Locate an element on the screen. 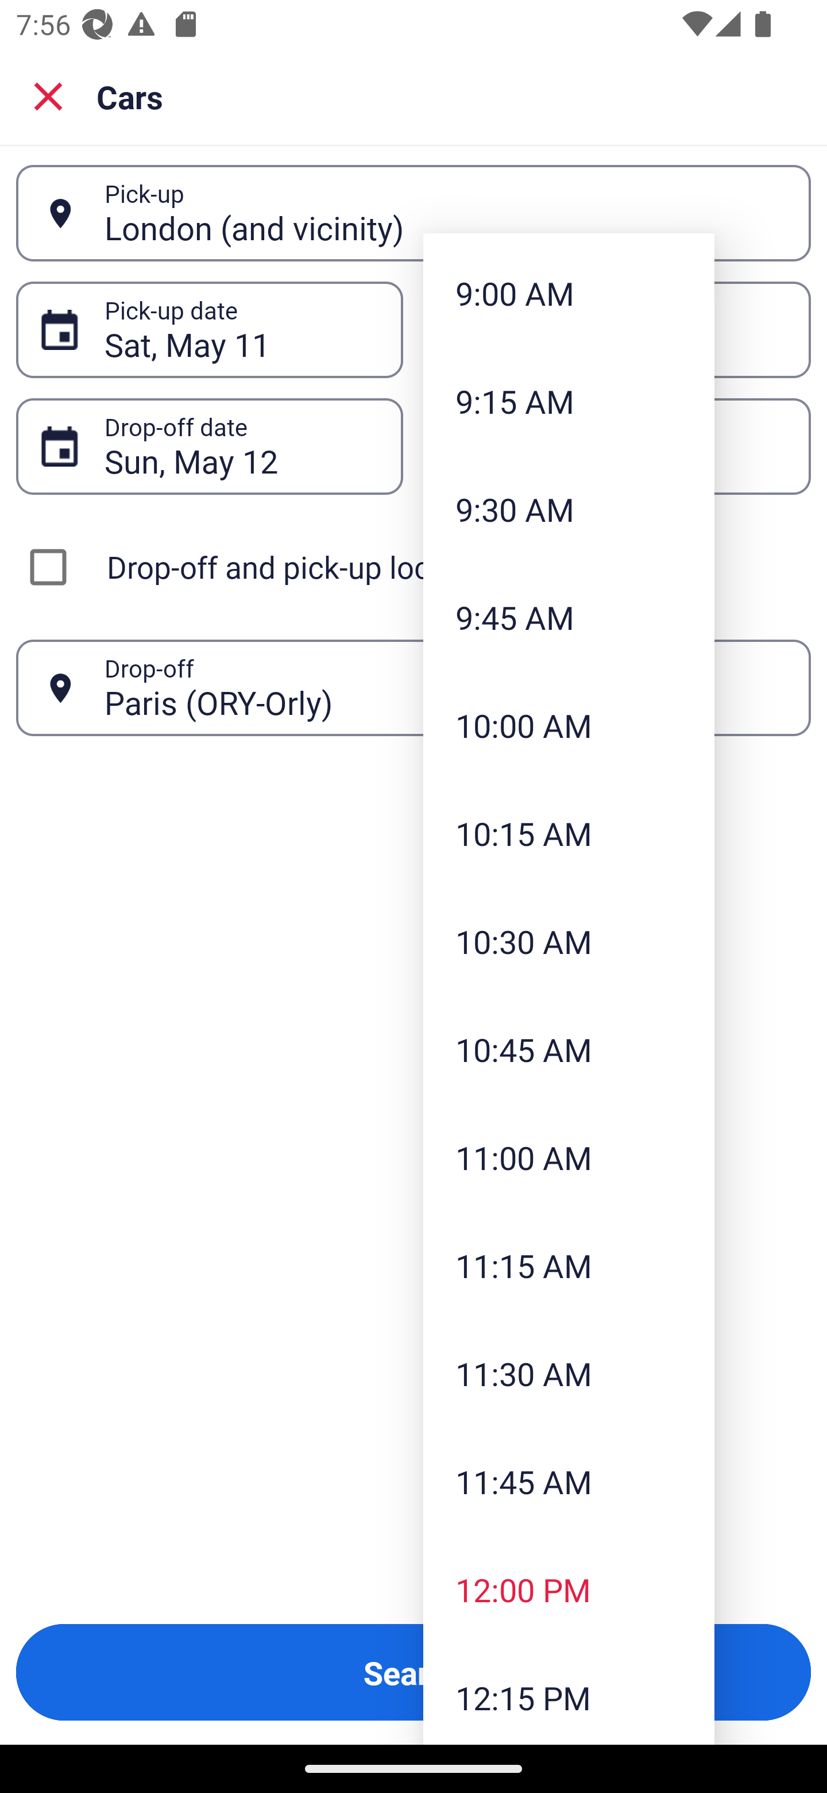 Image resolution: width=827 pixels, height=1793 pixels. 11:00 AM is located at coordinates (569, 1157).